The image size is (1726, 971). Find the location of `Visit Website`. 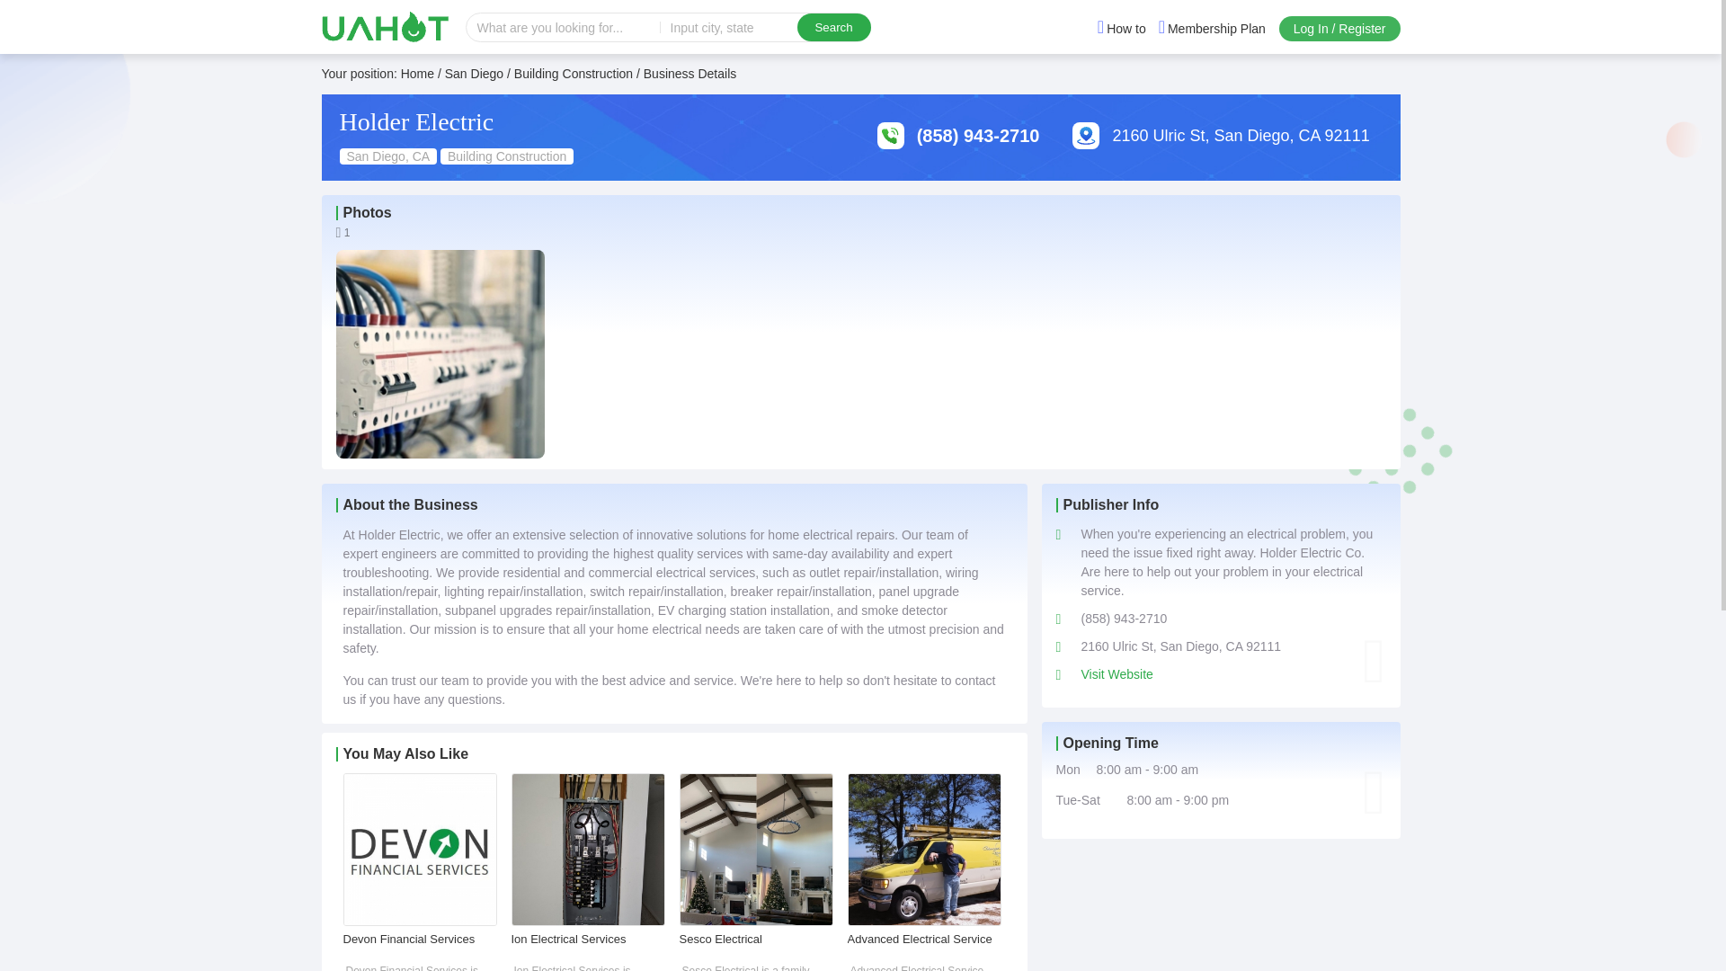

Visit Website is located at coordinates (1117, 674).